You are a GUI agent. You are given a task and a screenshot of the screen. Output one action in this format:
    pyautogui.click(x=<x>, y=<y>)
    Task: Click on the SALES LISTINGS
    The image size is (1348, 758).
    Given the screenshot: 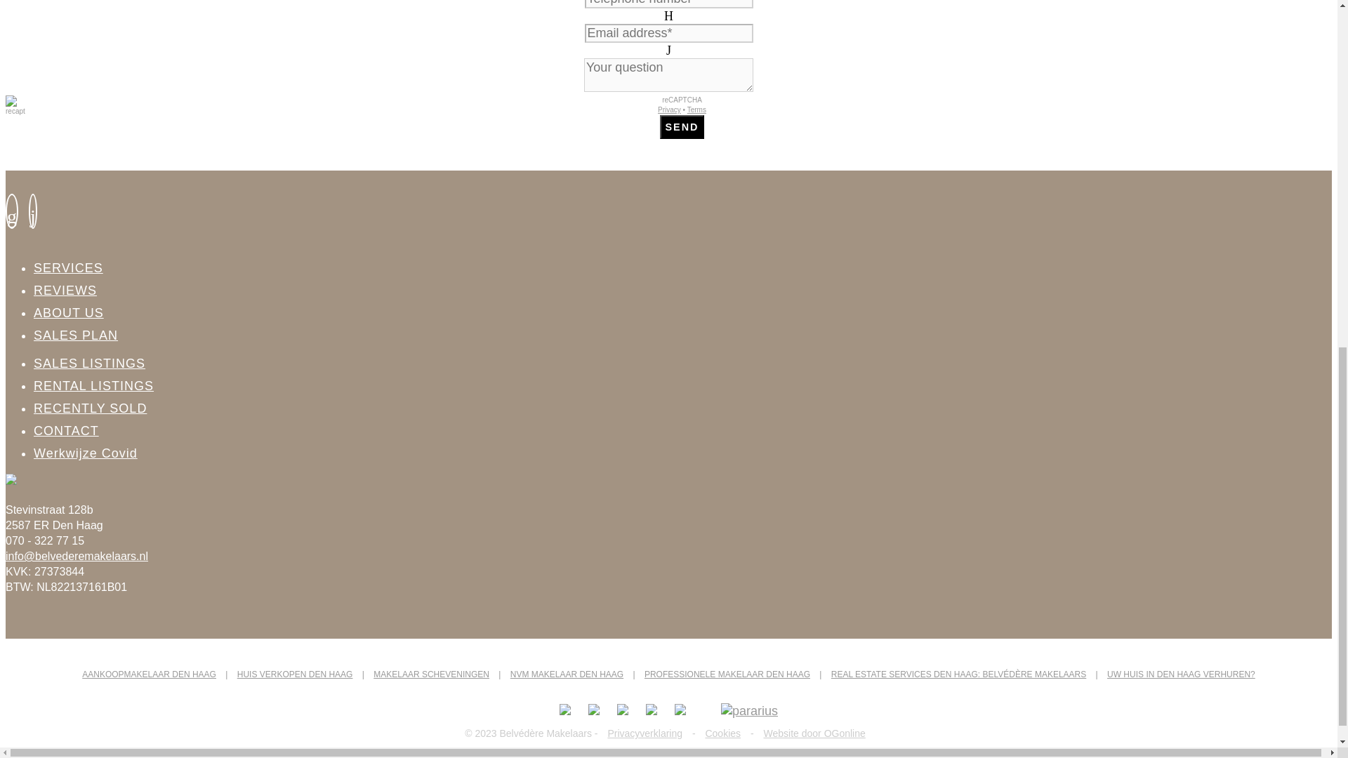 What is the action you would take?
    pyautogui.click(x=90, y=364)
    